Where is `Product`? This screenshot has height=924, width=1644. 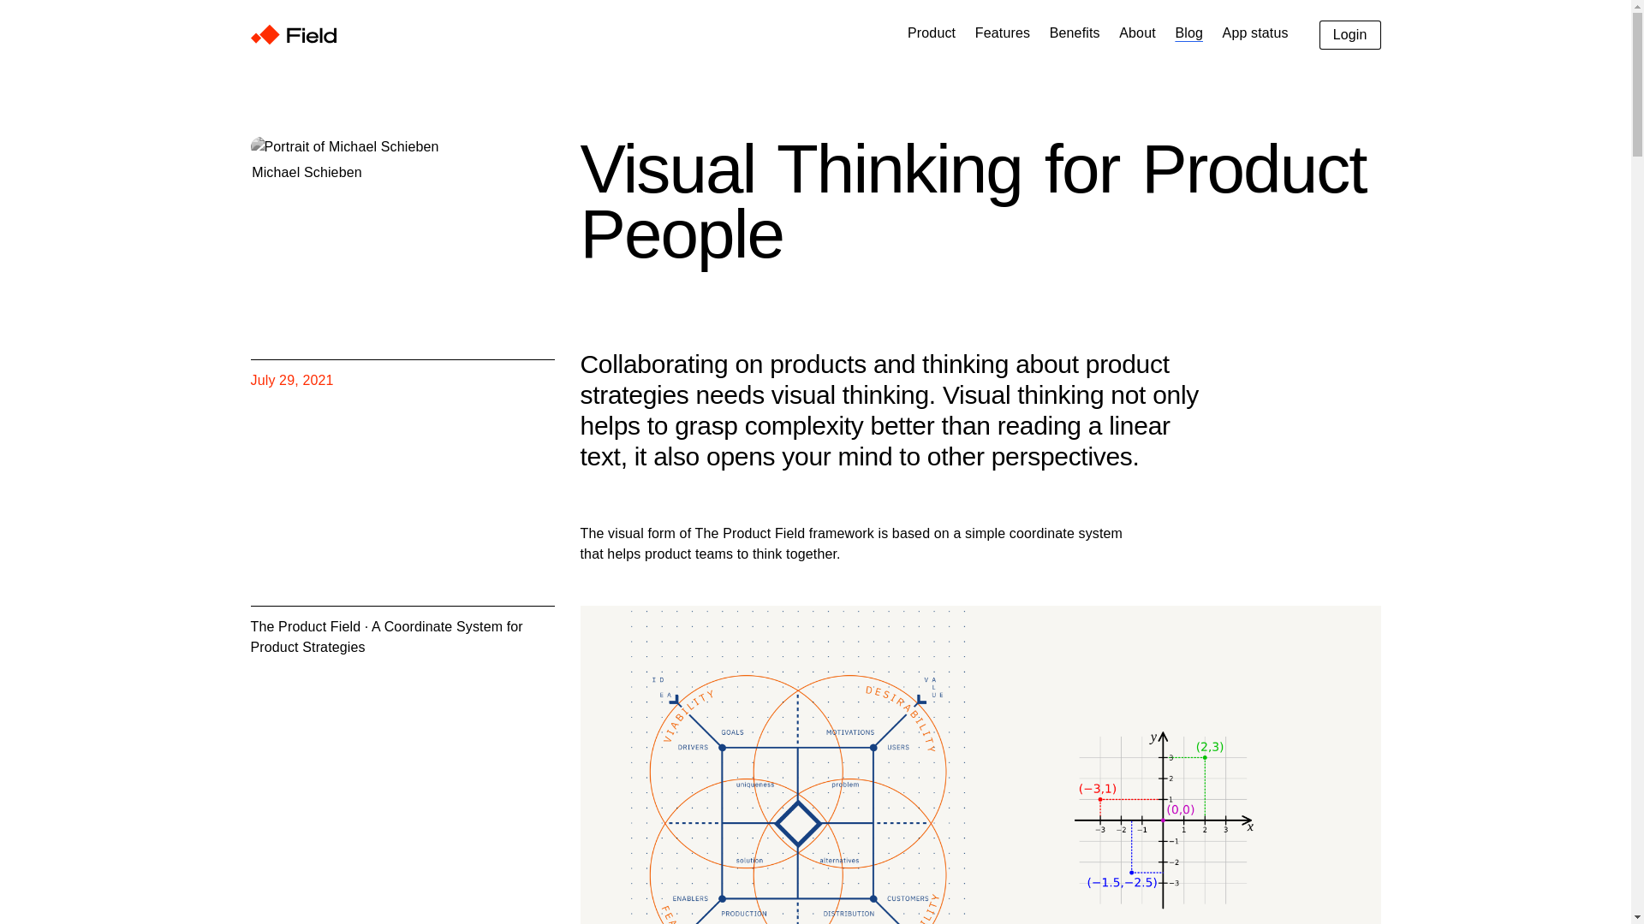
Product is located at coordinates (931, 33).